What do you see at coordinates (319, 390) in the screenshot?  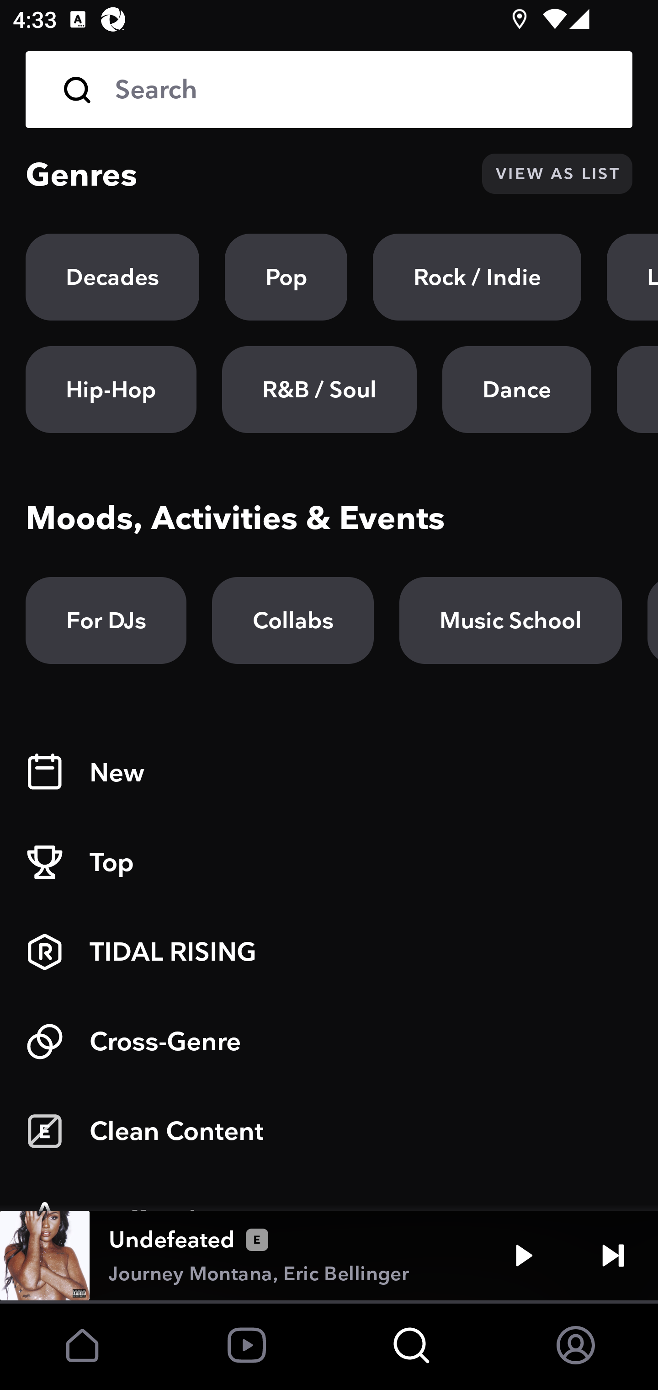 I see `R&B / Soul` at bounding box center [319, 390].